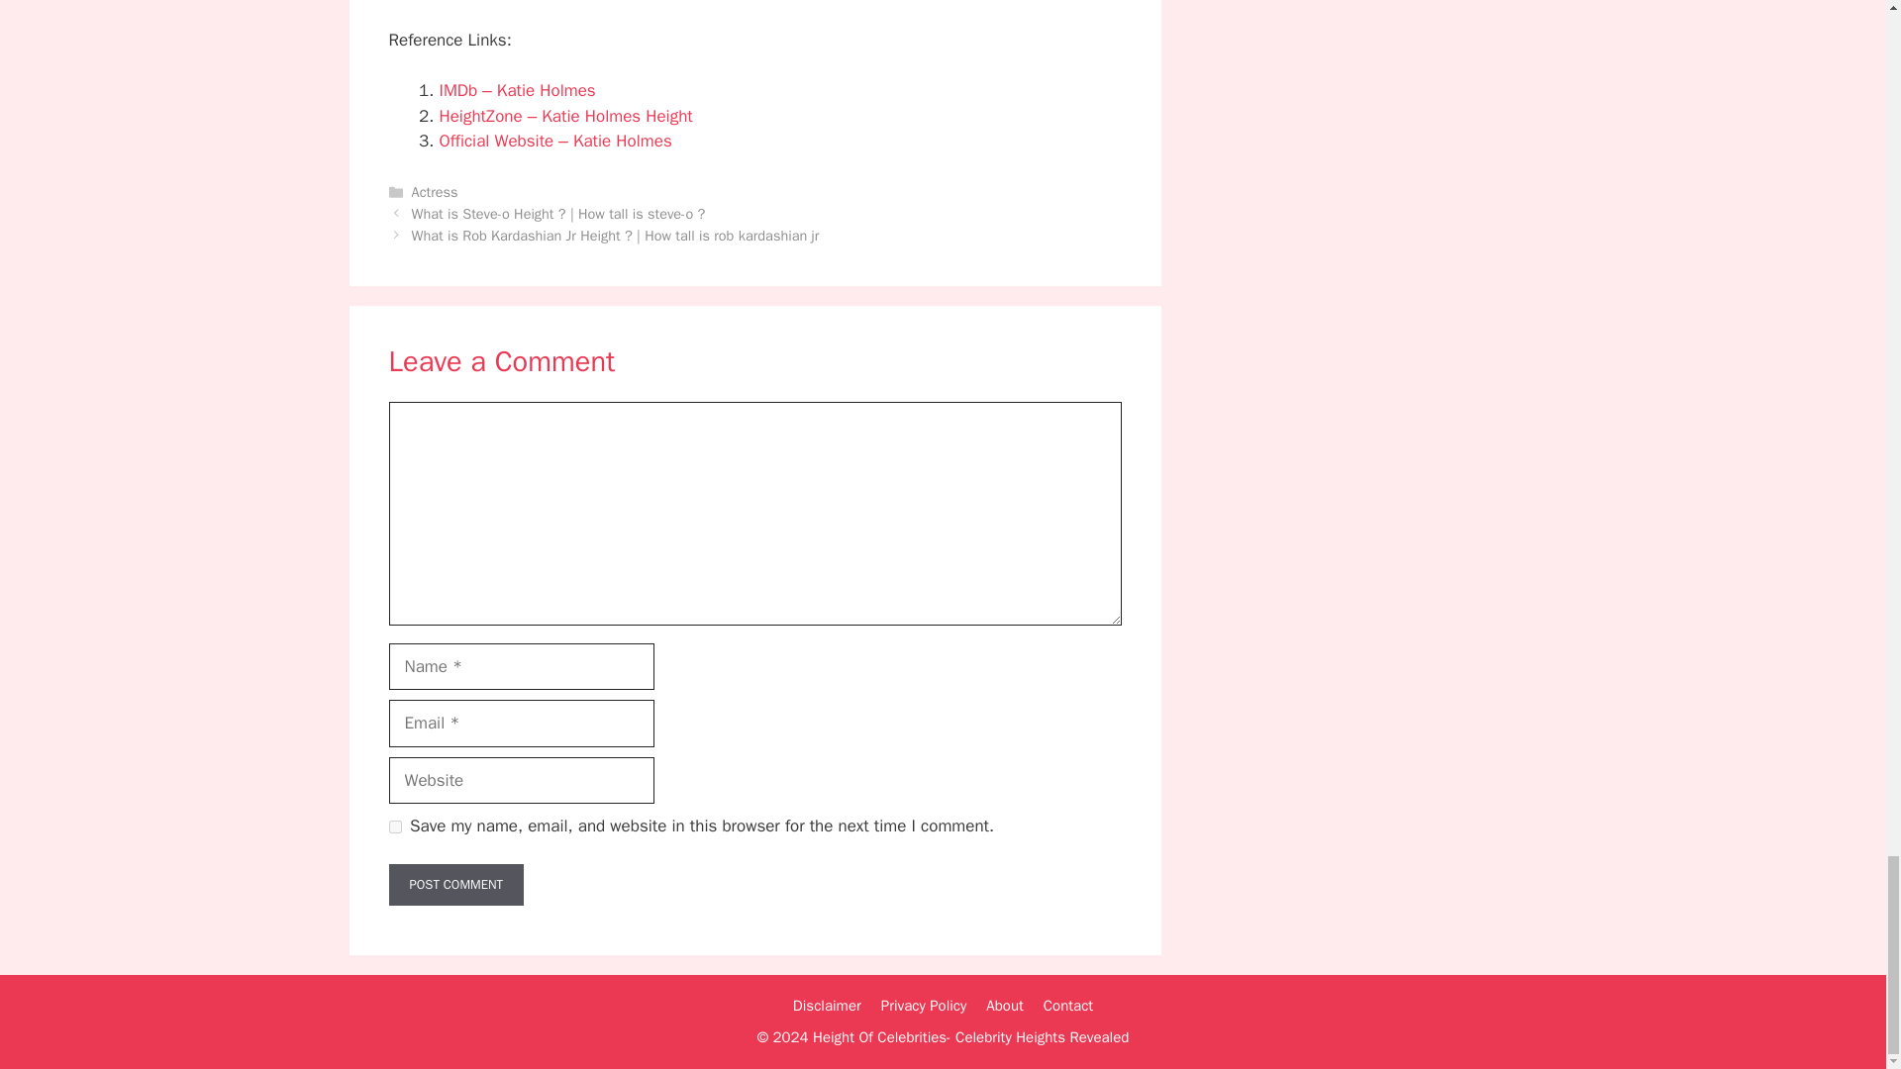  Describe the element at coordinates (455, 884) in the screenshot. I see `Post Comment` at that location.